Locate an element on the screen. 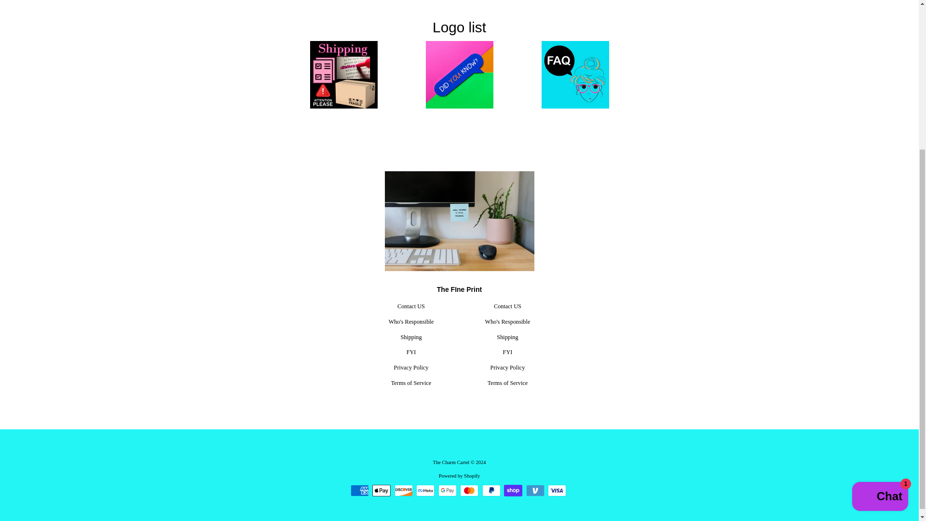  Powered by Shopify is located at coordinates (460, 476).